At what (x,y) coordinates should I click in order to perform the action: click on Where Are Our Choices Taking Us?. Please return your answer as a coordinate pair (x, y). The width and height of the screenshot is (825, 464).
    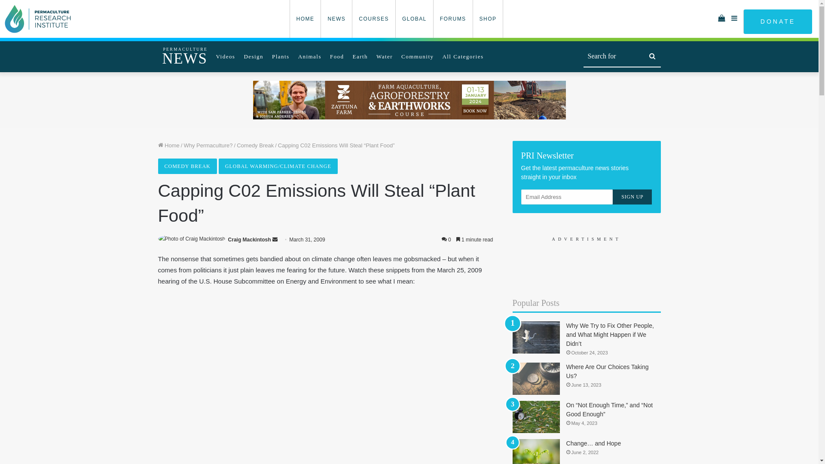
    Looking at the image, I should click on (608, 371).